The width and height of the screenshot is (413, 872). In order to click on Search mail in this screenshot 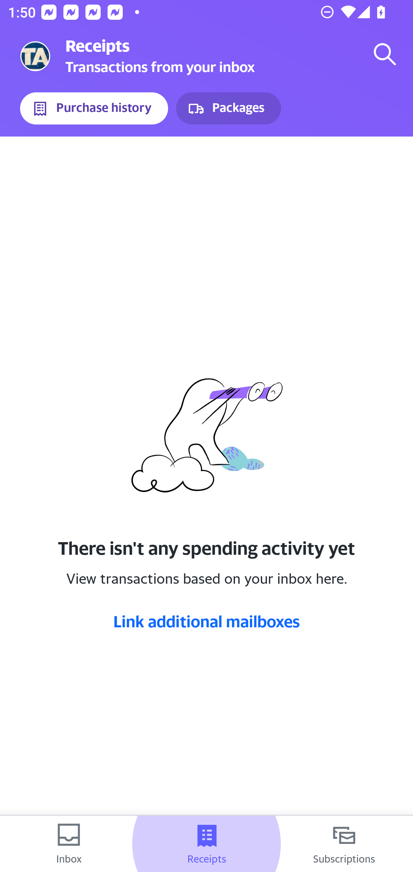, I will do `click(385, 54)`.